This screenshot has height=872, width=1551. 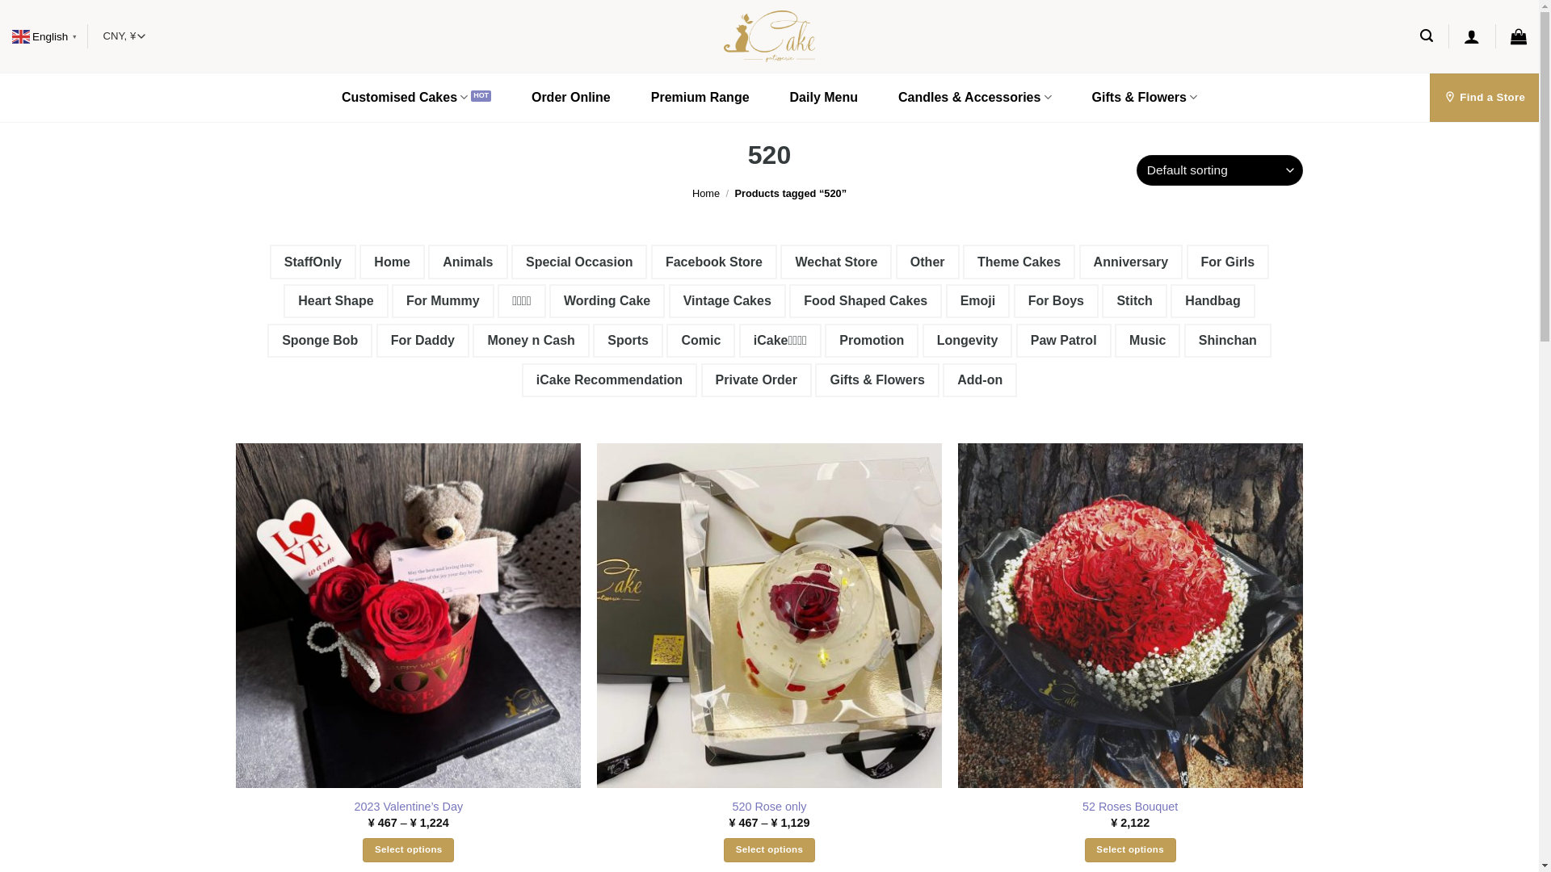 I want to click on For Daddy, so click(x=423, y=341).